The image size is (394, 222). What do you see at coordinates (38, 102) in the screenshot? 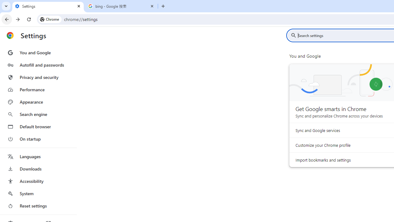
I see `Appearance` at bounding box center [38, 102].